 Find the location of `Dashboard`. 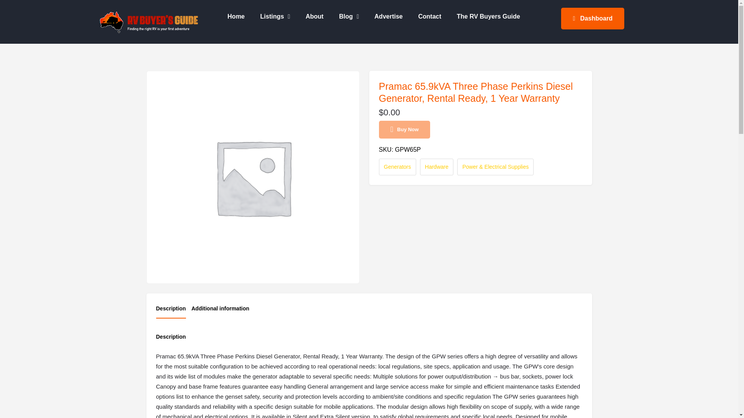

Dashboard is located at coordinates (592, 19).